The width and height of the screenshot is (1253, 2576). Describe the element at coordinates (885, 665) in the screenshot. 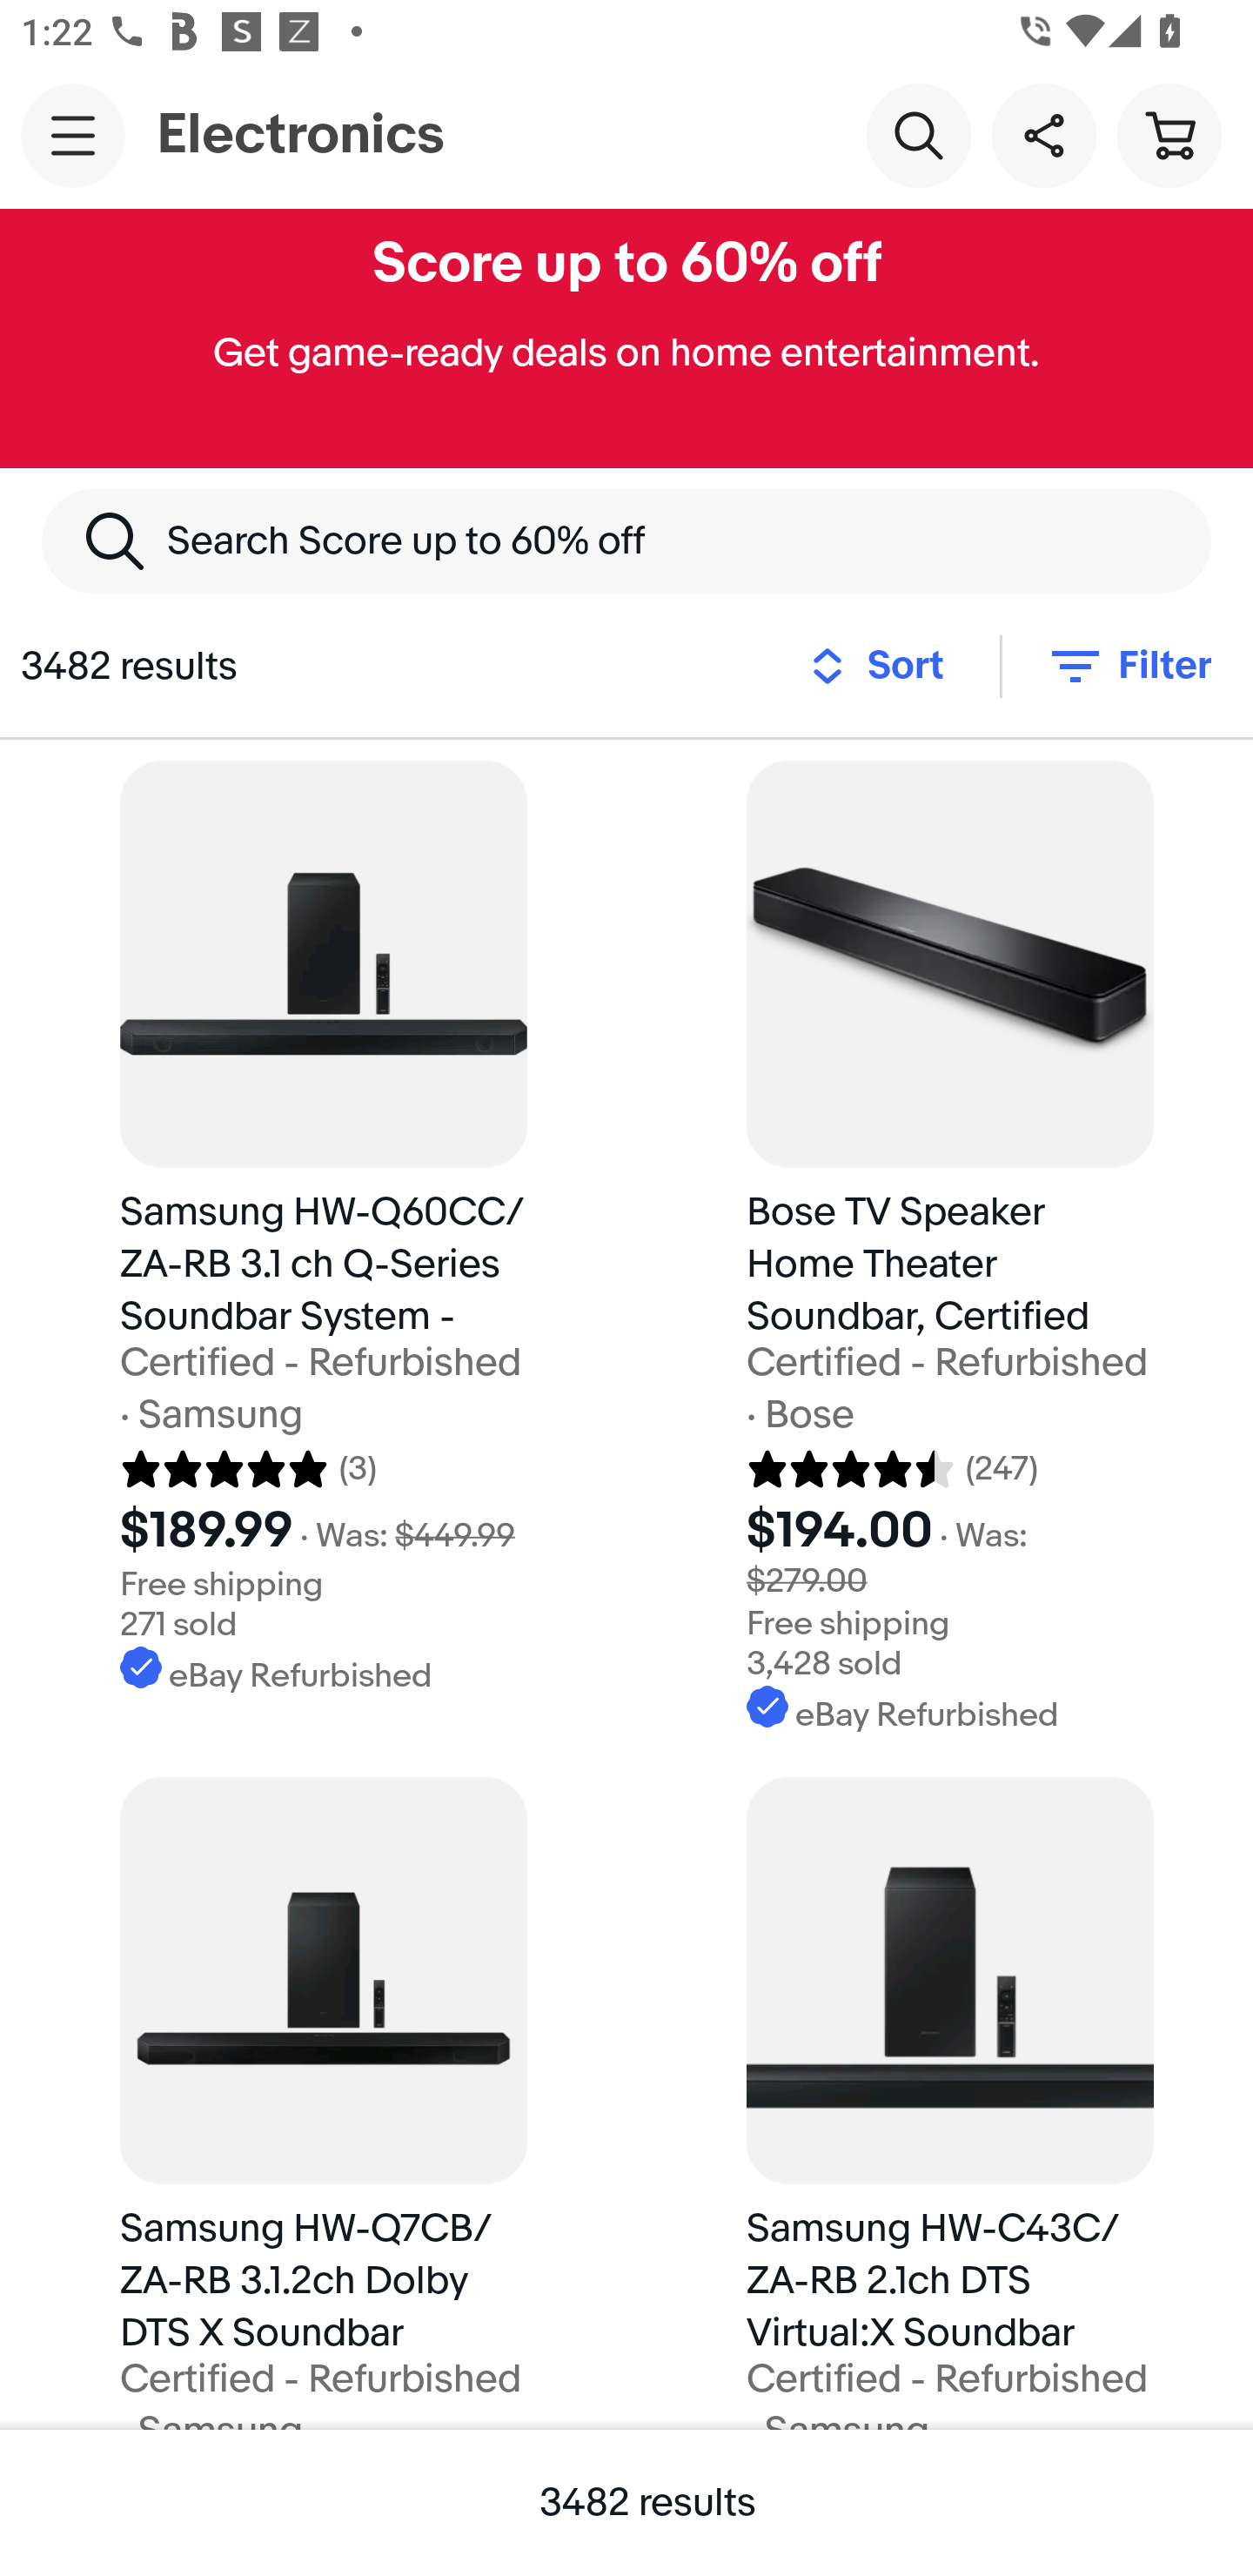

I see `Sort` at that location.